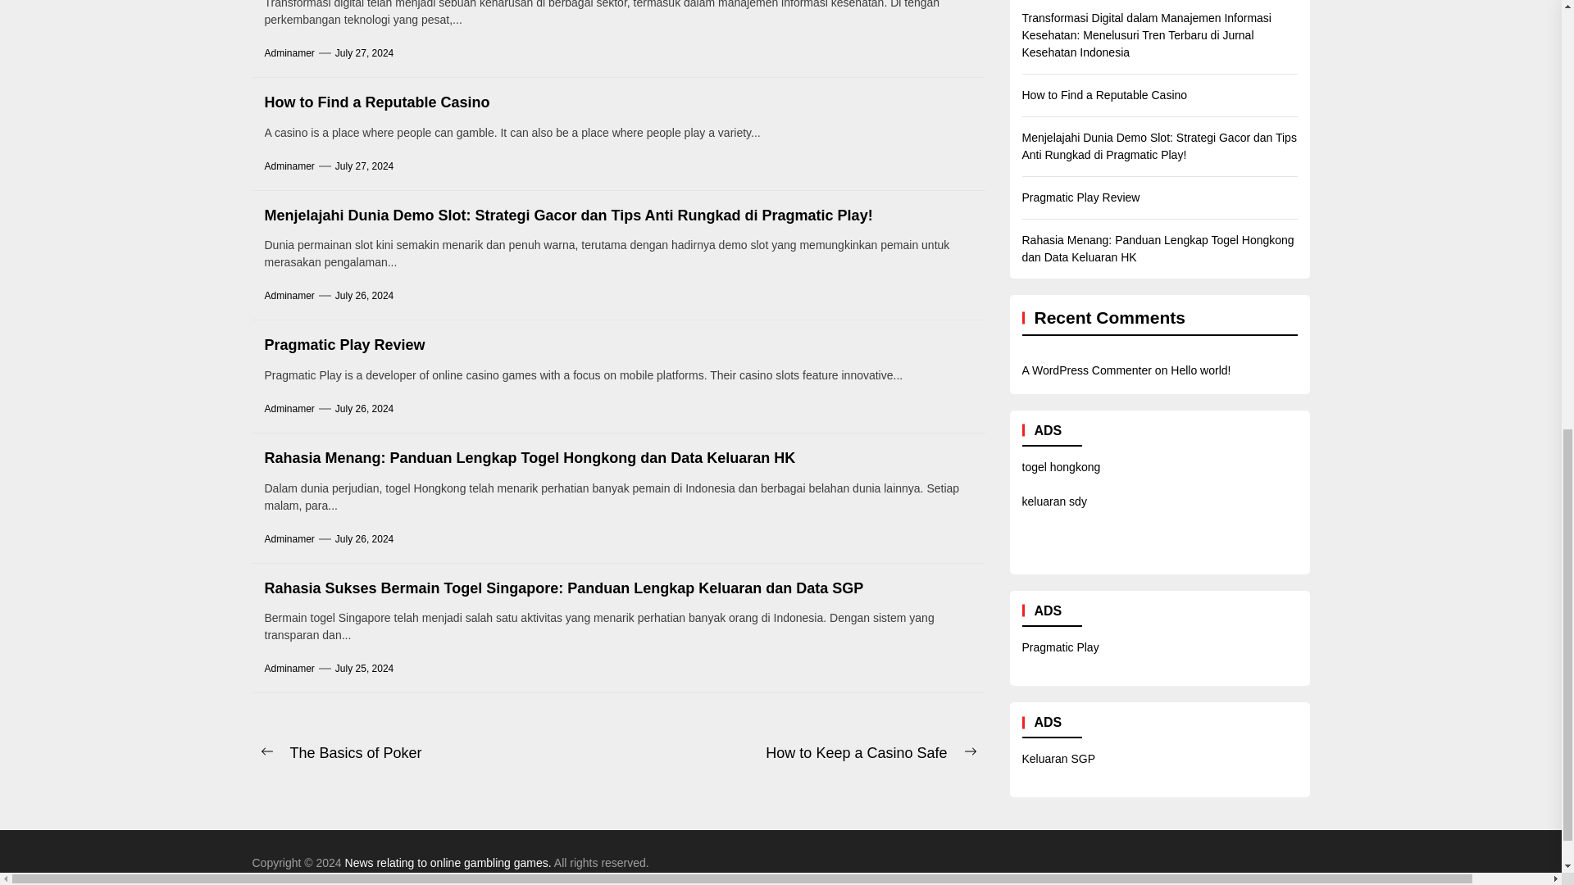 The width and height of the screenshot is (1574, 885). Describe the element at coordinates (1356, 207) in the screenshot. I see `August 2022` at that location.